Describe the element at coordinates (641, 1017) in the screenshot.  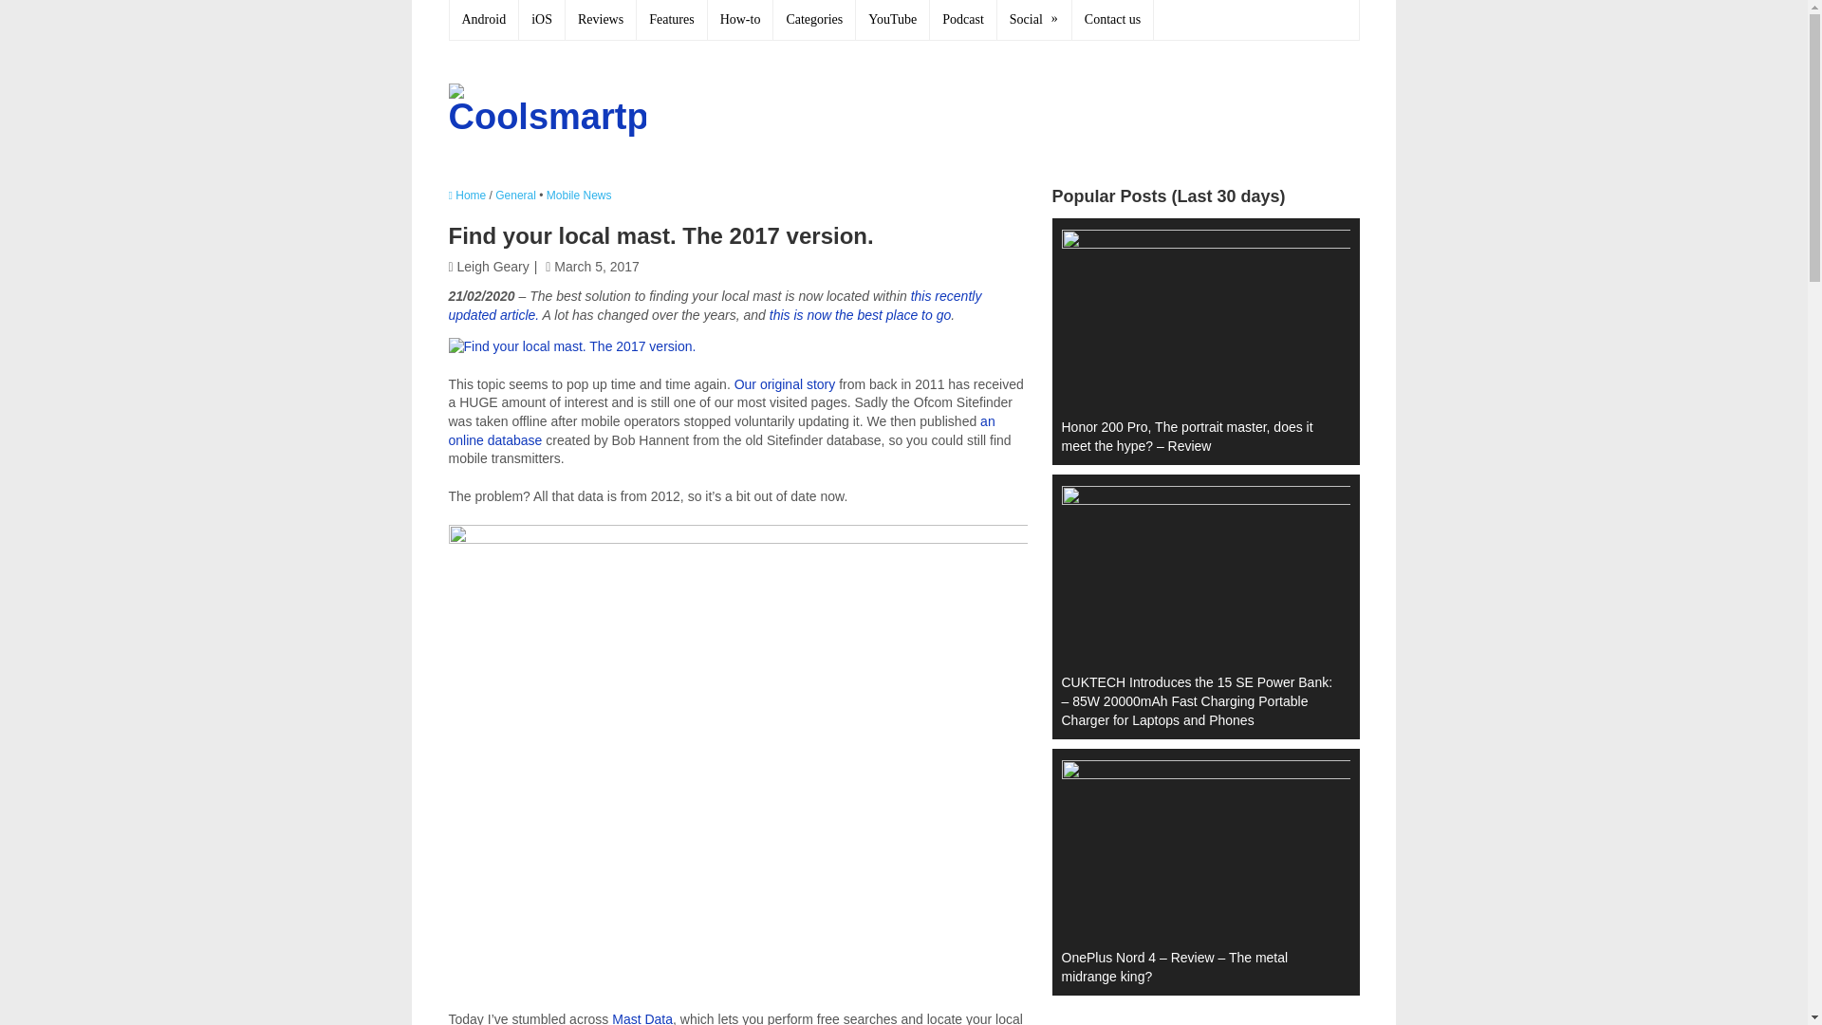
I see `Mast Data` at that location.